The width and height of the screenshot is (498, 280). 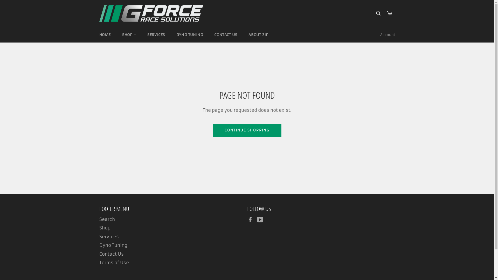 What do you see at coordinates (251, 220) in the screenshot?
I see `Facebook` at bounding box center [251, 220].